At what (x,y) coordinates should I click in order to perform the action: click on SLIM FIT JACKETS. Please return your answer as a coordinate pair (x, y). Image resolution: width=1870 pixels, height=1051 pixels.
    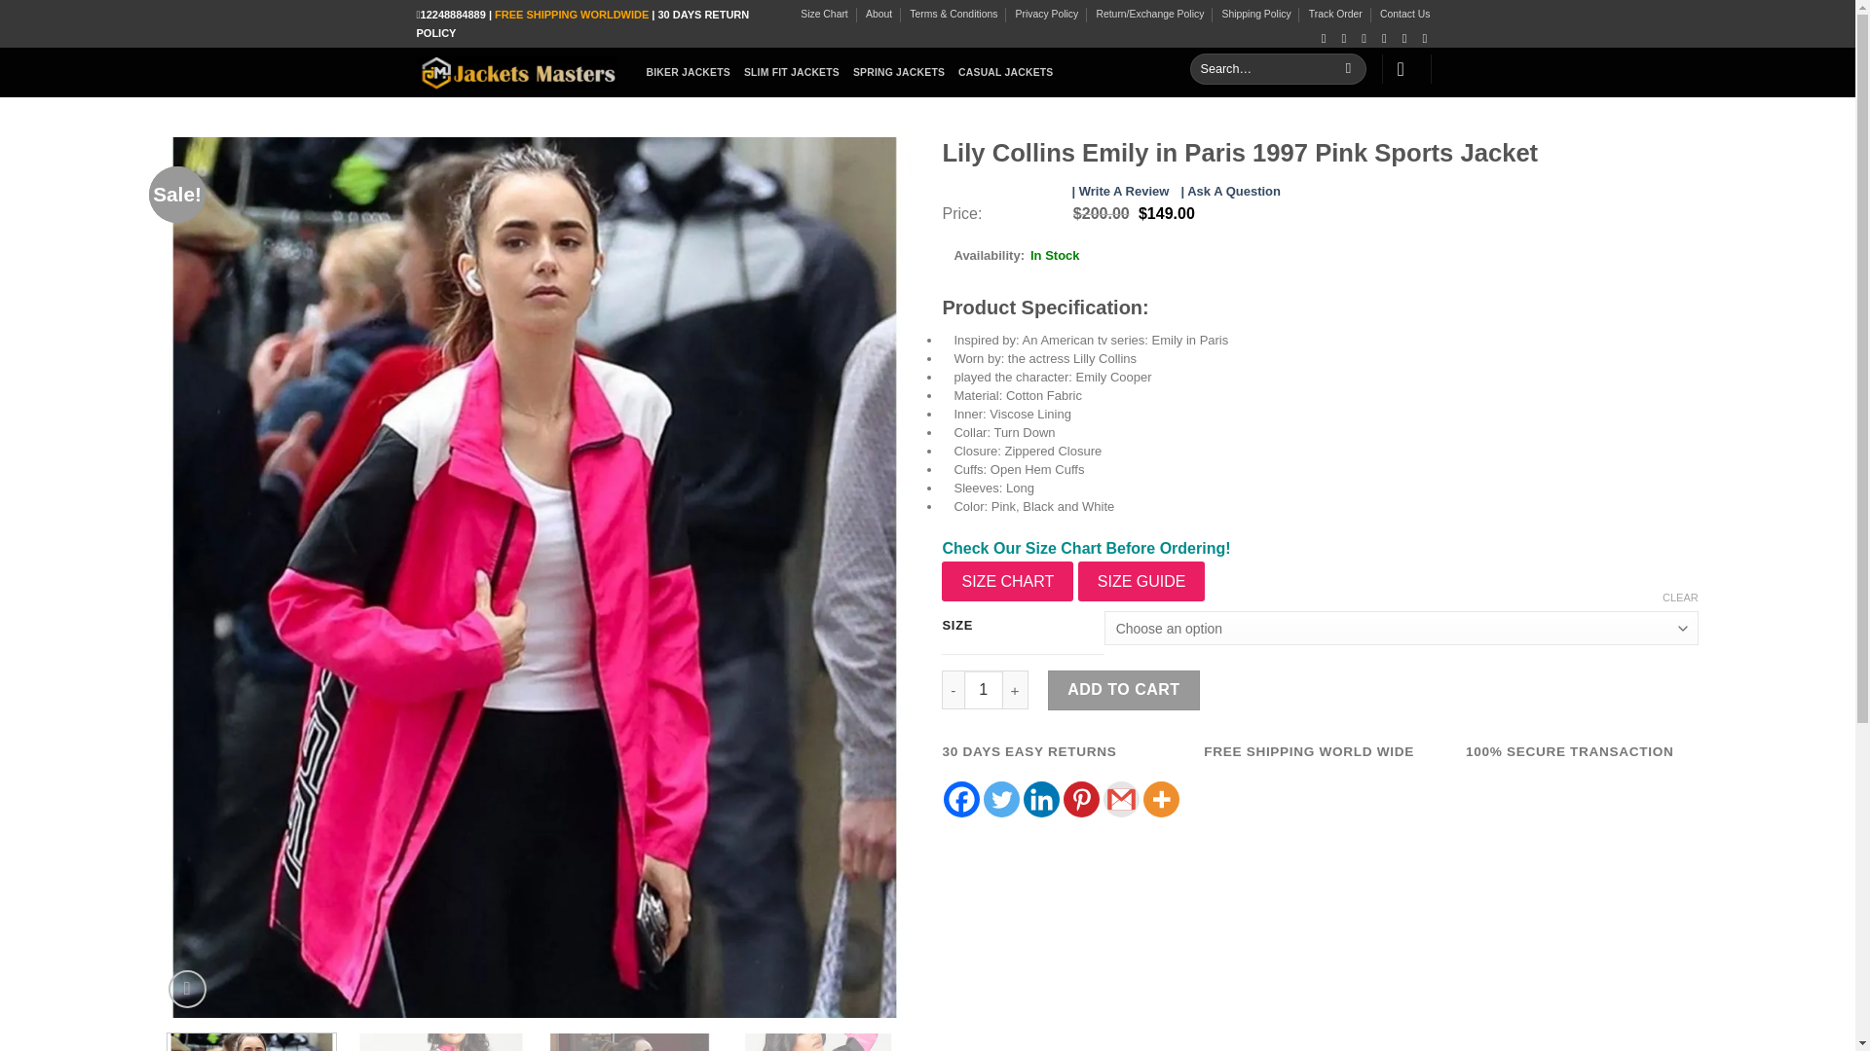
    Looking at the image, I should click on (792, 72).